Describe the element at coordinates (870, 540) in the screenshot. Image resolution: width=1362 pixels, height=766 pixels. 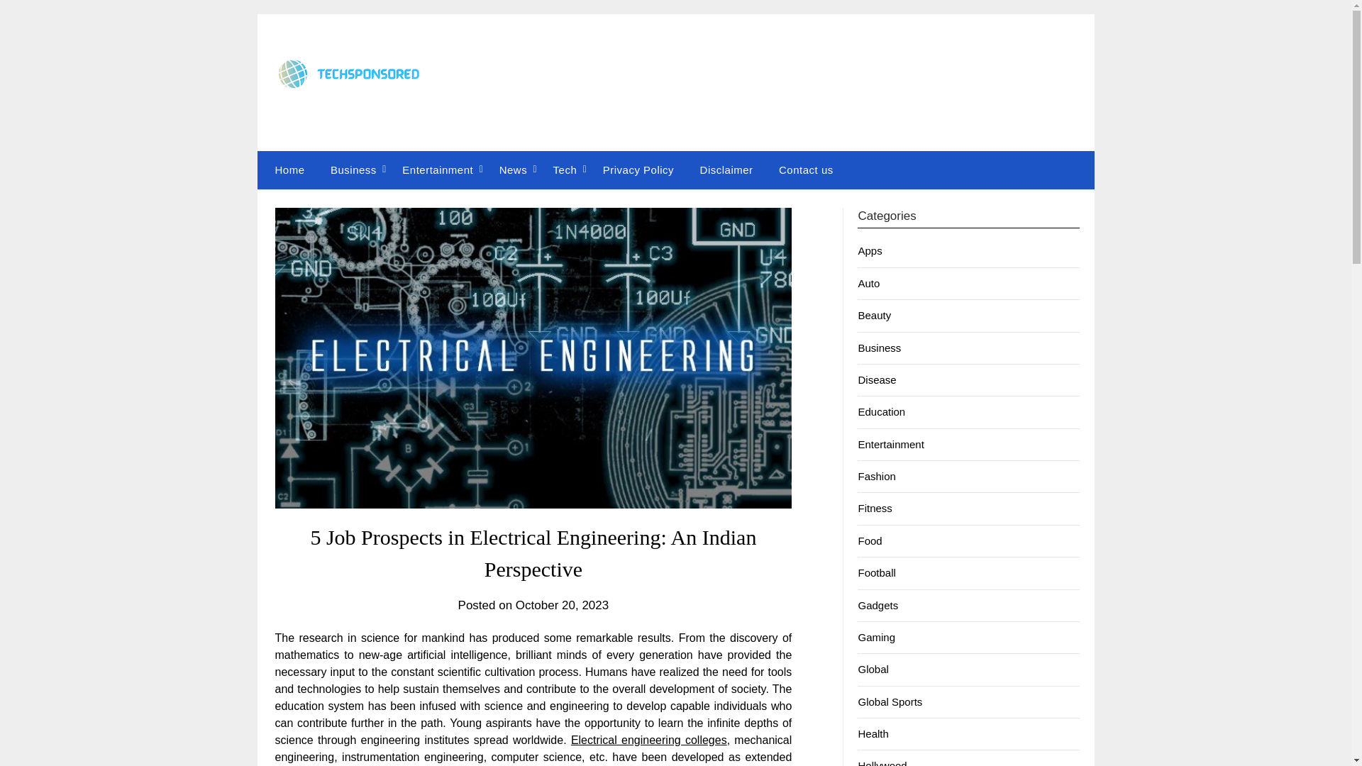
I see `Food` at that location.